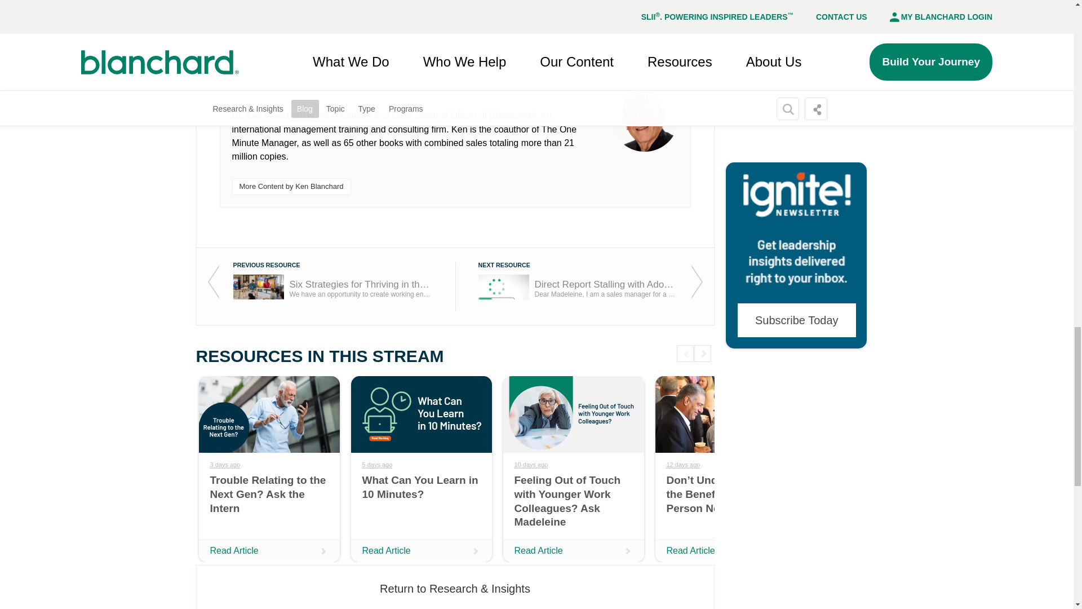  What do you see at coordinates (683, 465) in the screenshot?
I see `2024-07-31T17:08:26` at bounding box center [683, 465].